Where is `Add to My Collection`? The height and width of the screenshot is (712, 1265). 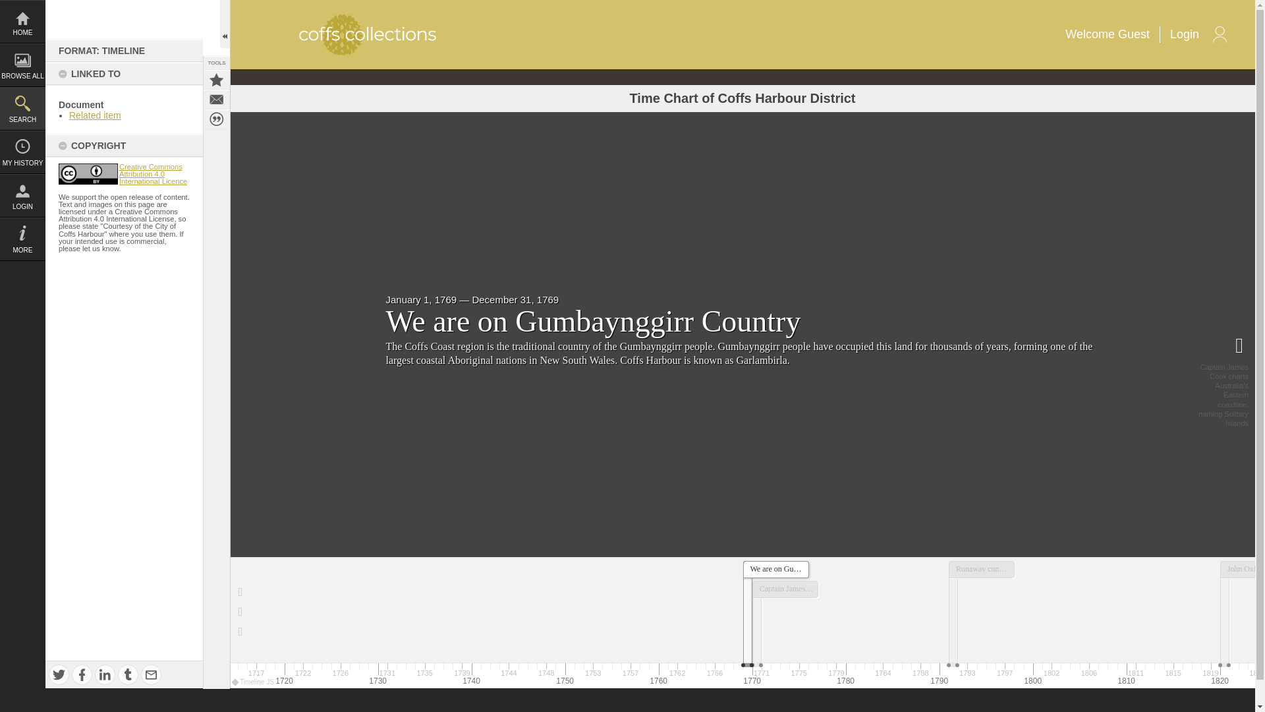 Add to My Collection is located at coordinates (217, 79).